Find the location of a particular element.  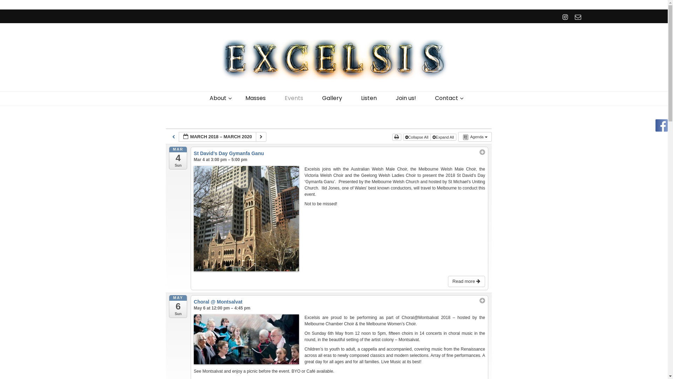

About is located at coordinates (218, 98).